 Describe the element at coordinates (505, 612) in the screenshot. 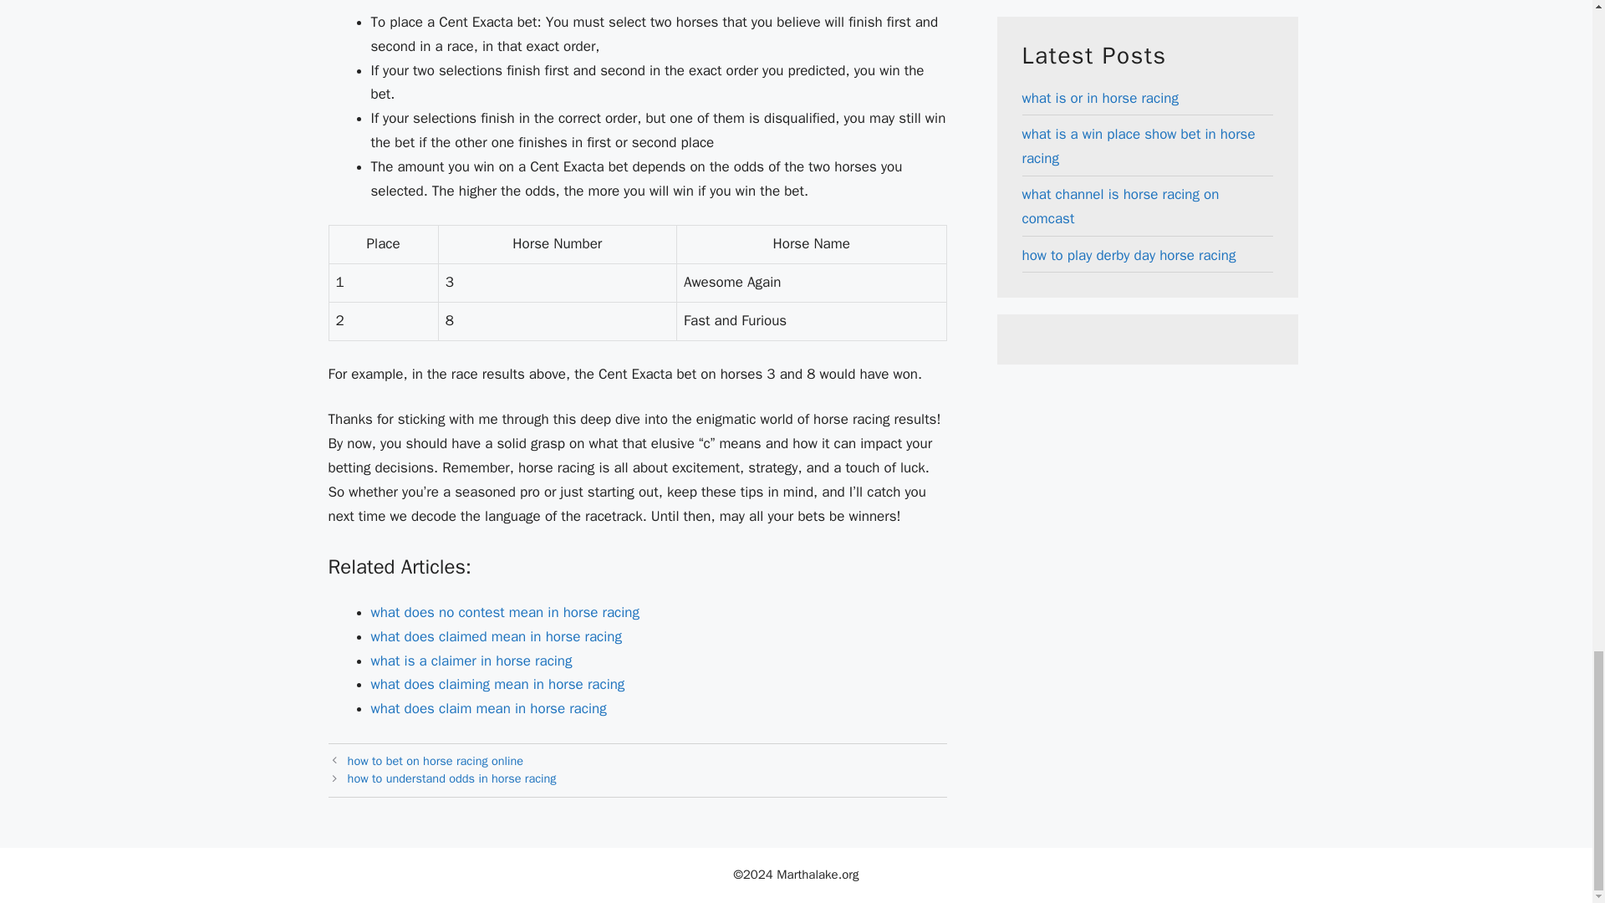

I see `what does no contest mean in horse racing` at that location.